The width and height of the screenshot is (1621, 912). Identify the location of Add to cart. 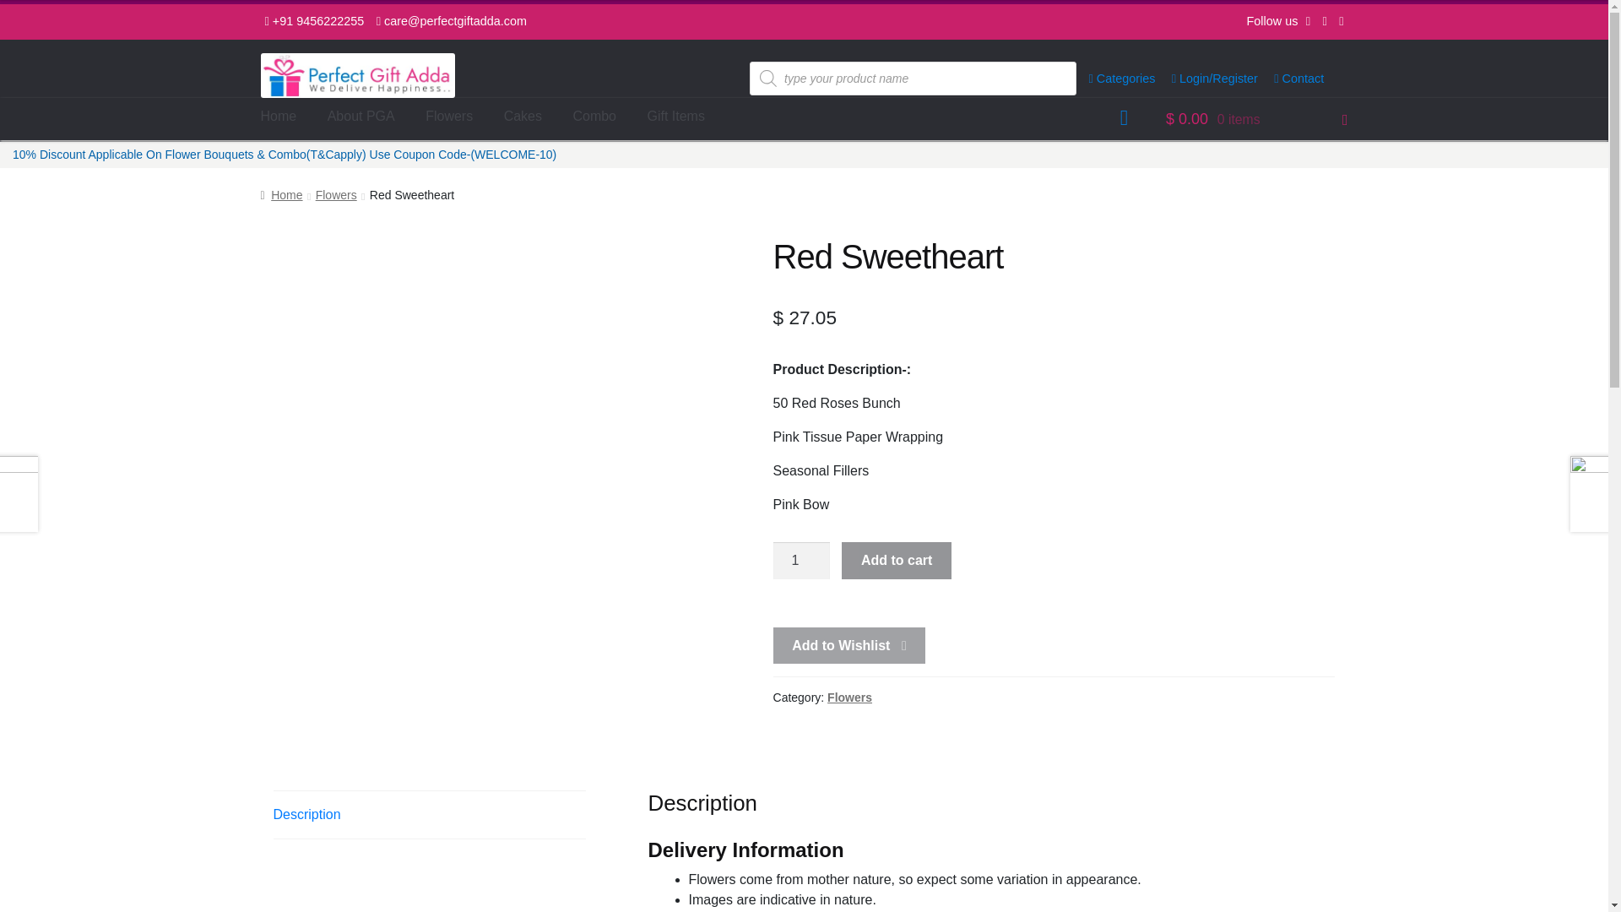
(897, 560).